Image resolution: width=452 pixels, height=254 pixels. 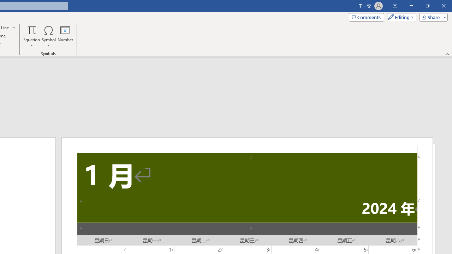 What do you see at coordinates (411, 6) in the screenshot?
I see `Minimize` at bounding box center [411, 6].